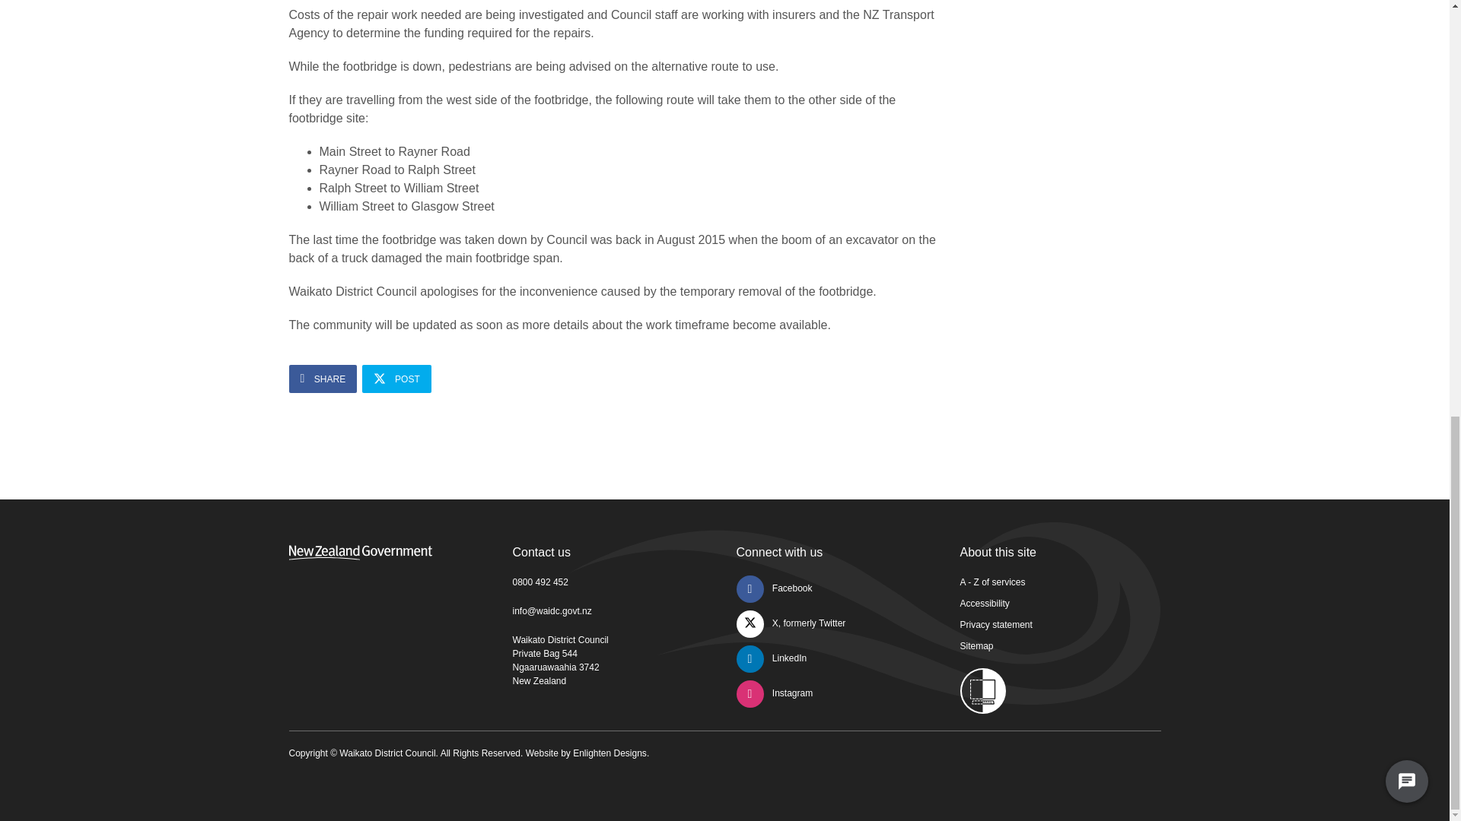  Describe the element at coordinates (985, 604) in the screenshot. I see `Accessibility` at that location.